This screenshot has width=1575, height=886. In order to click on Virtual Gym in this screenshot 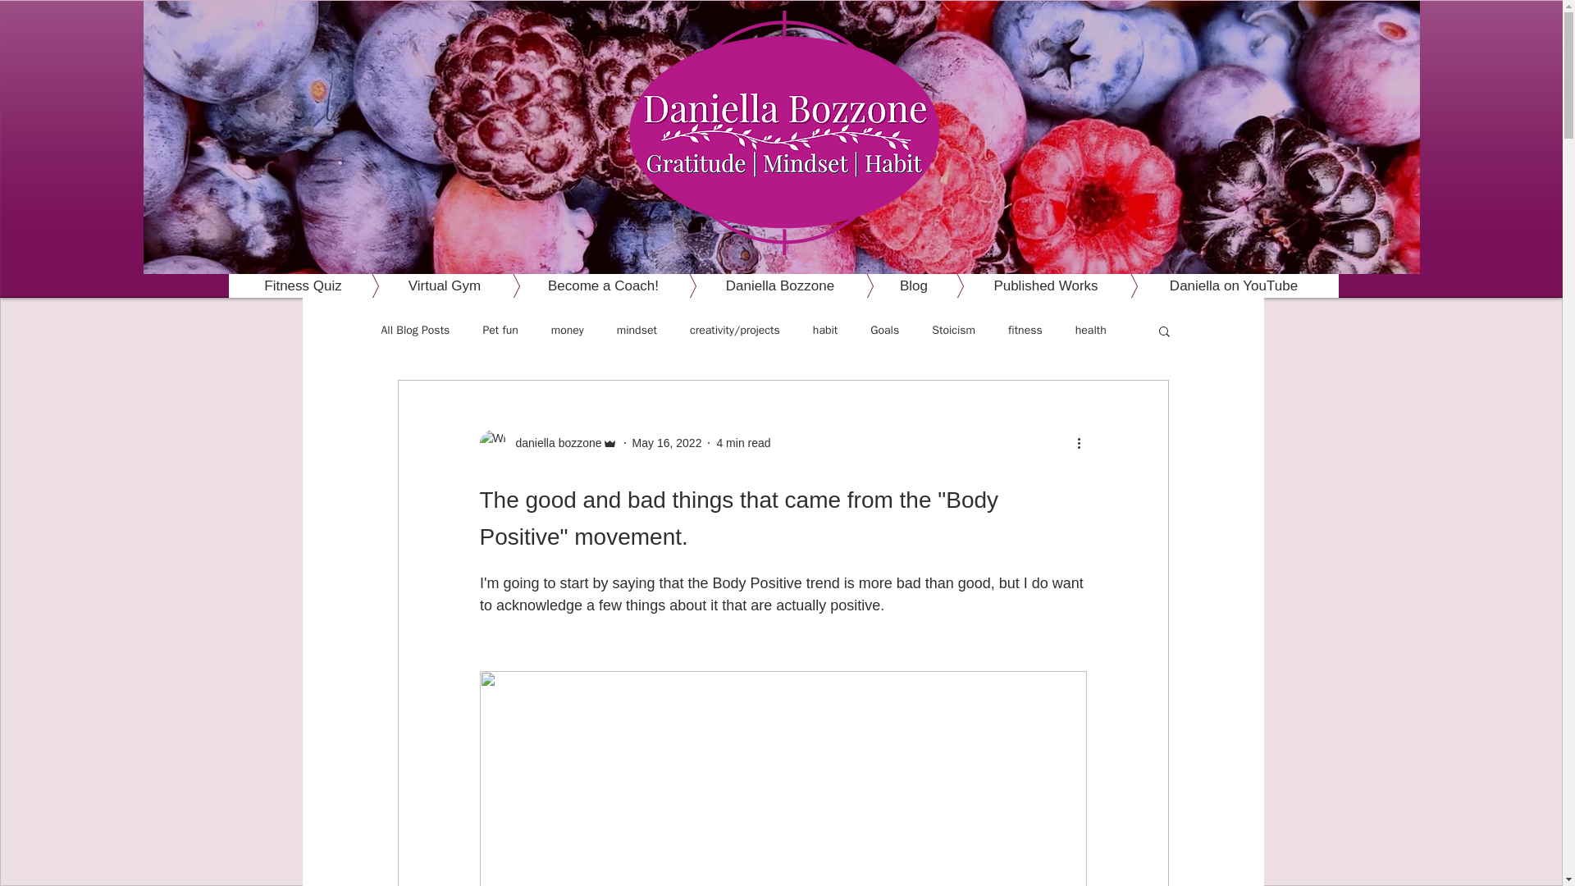, I will do `click(420, 285)`.